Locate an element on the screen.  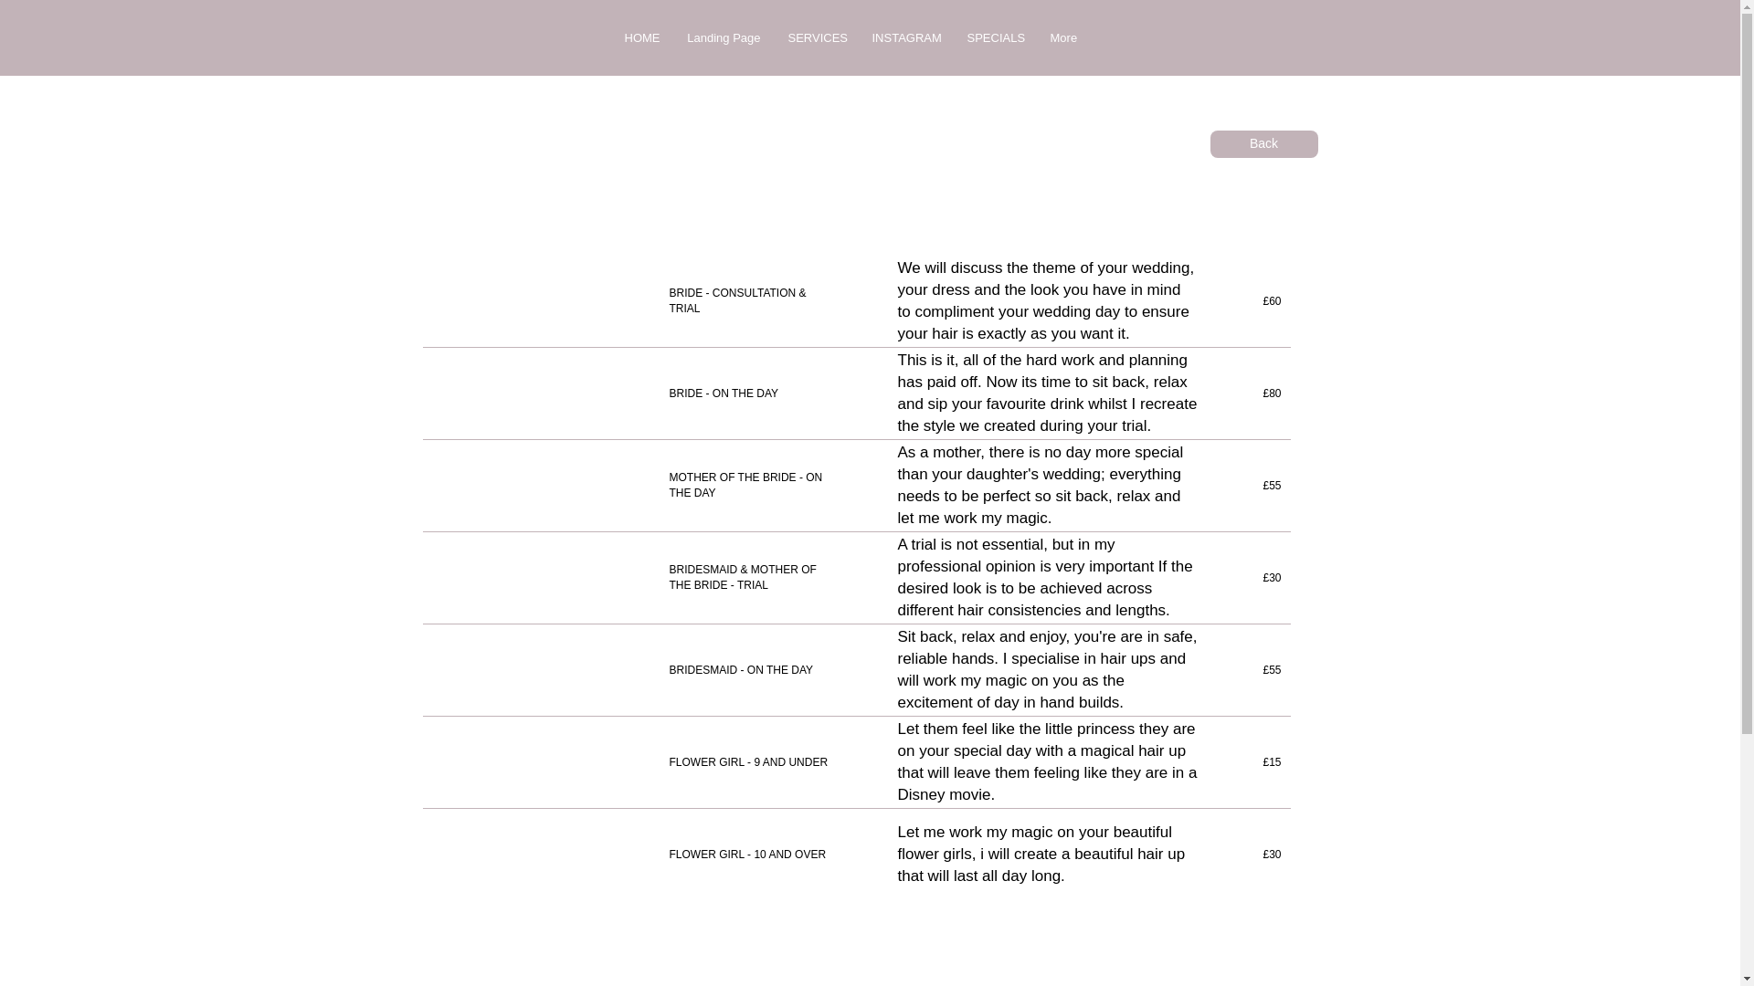
SERVICES is located at coordinates (817, 38).